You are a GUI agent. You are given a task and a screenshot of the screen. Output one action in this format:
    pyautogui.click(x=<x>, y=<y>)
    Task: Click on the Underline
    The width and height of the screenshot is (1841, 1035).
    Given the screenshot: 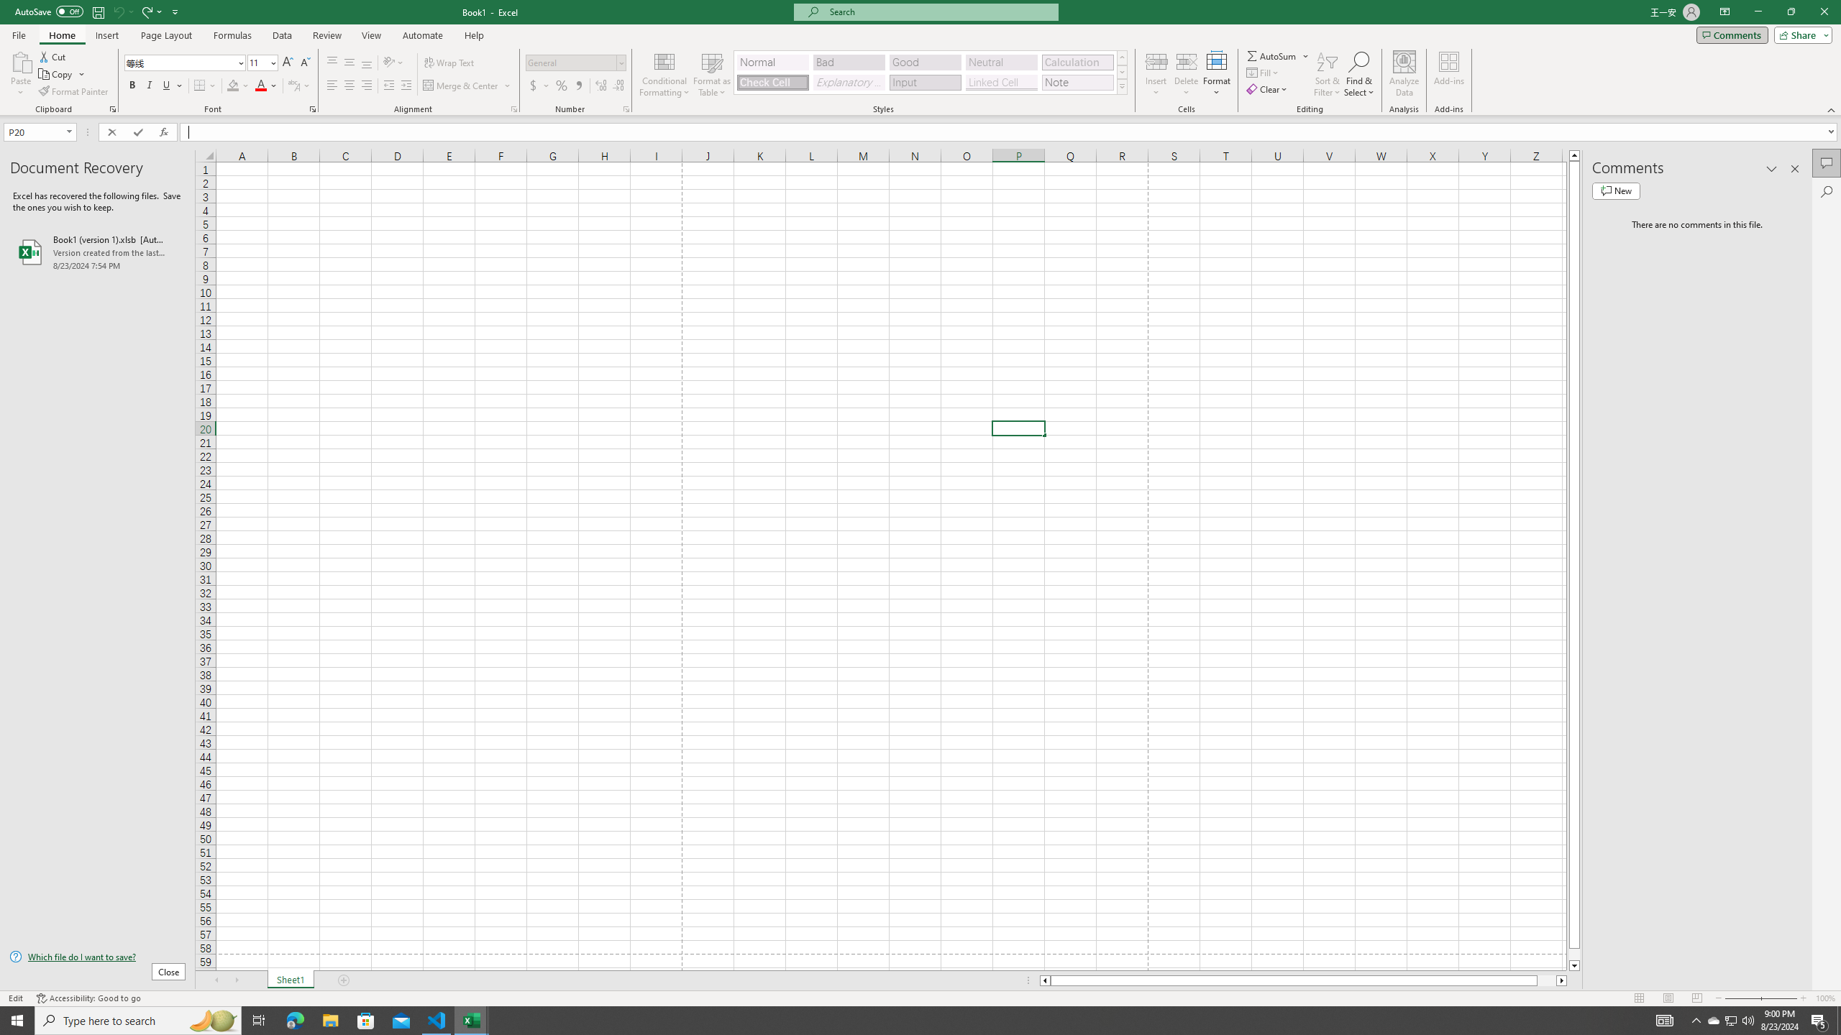 What is the action you would take?
    pyautogui.click(x=172, y=86)
    